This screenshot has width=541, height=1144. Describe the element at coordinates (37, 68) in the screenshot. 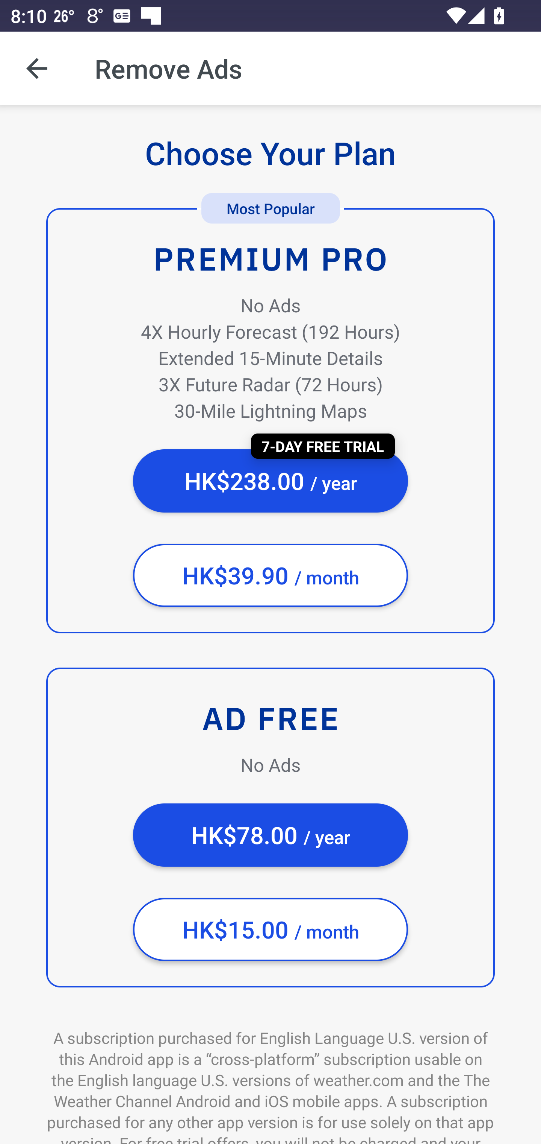

I see `Navigate up` at that location.